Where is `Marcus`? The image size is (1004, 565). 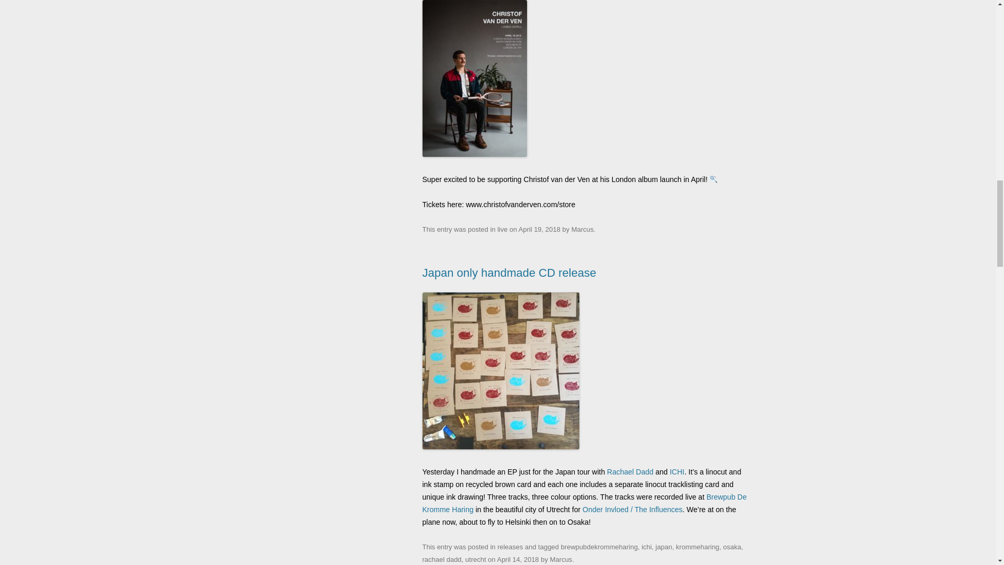
Marcus is located at coordinates (583, 229).